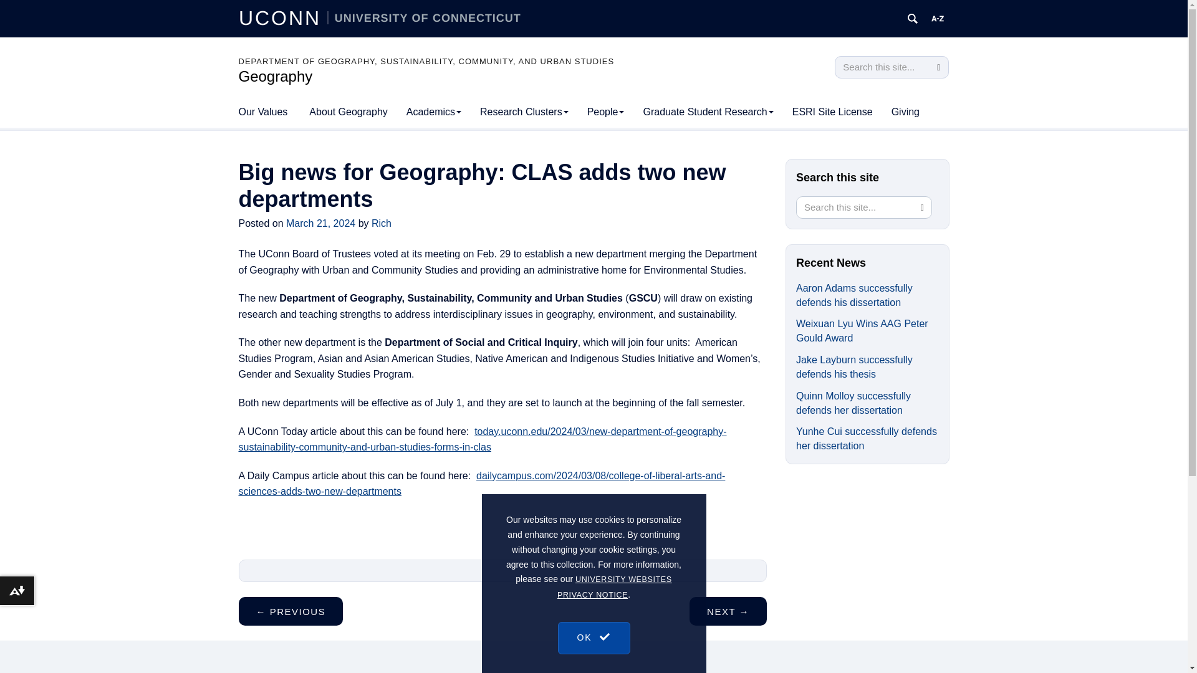 Image resolution: width=1197 pixels, height=673 pixels. What do you see at coordinates (434, 112) in the screenshot?
I see `Academics` at bounding box center [434, 112].